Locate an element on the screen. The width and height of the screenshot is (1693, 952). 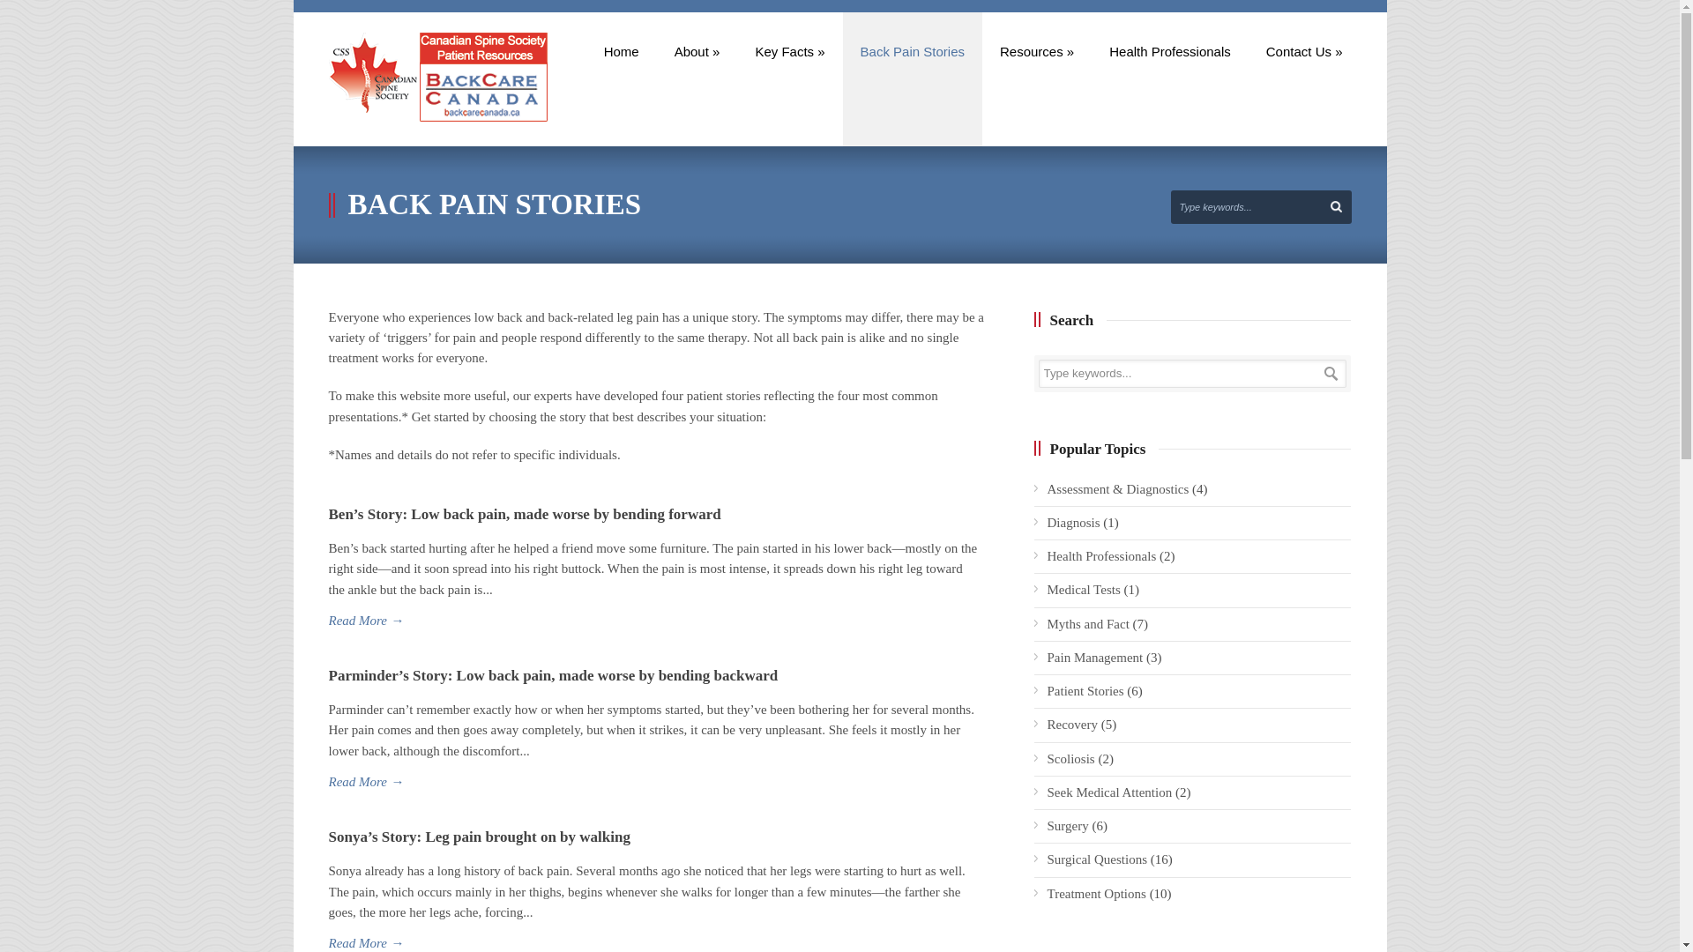
Assessment & Diagnostics is located at coordinates (1118, 488).